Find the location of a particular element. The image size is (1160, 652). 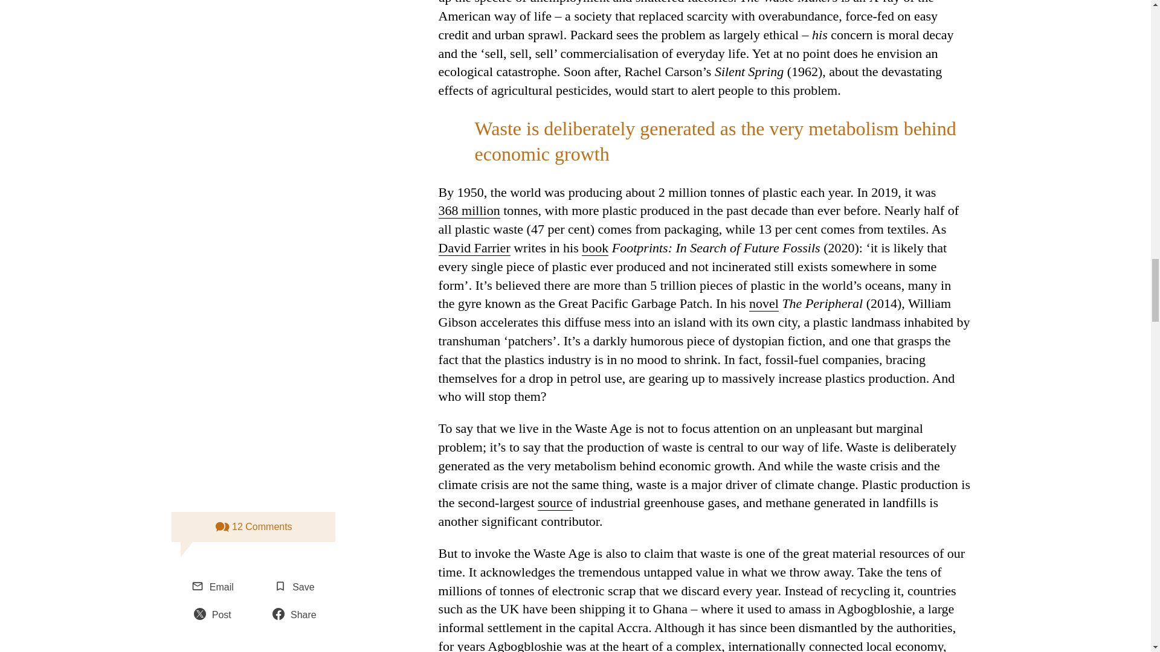

David Farrier is located at coordinates (474, 248).